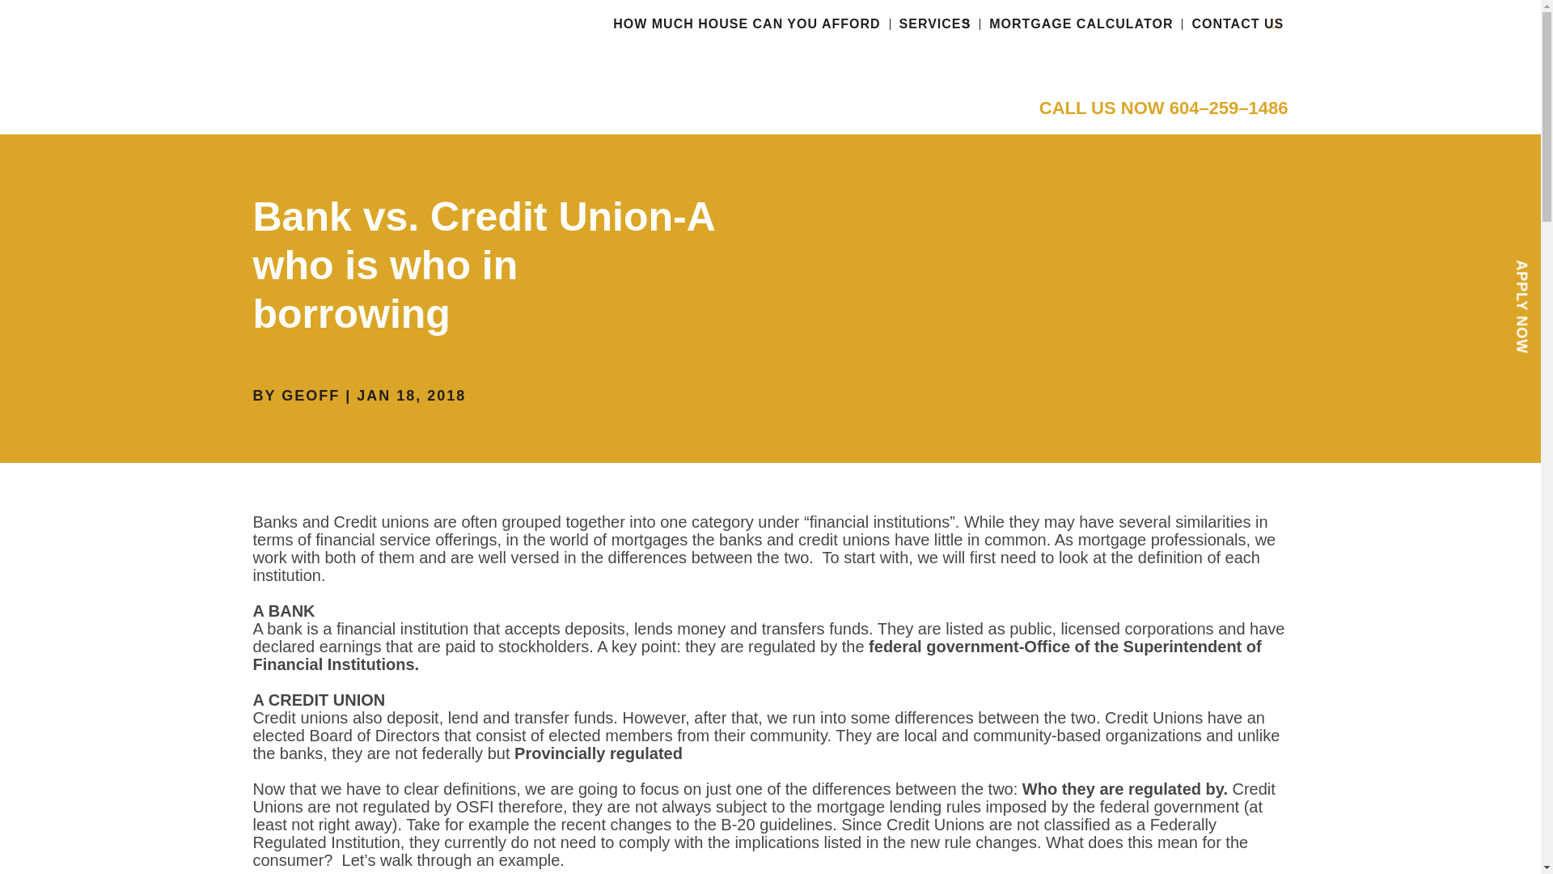 The height and width of the screenshot is (874, 1553). What do you see at coordinates (1081, 23) in the screenshot?
I see `MORTGAGE CALCULATOR` at bounding box center [1081, 23].